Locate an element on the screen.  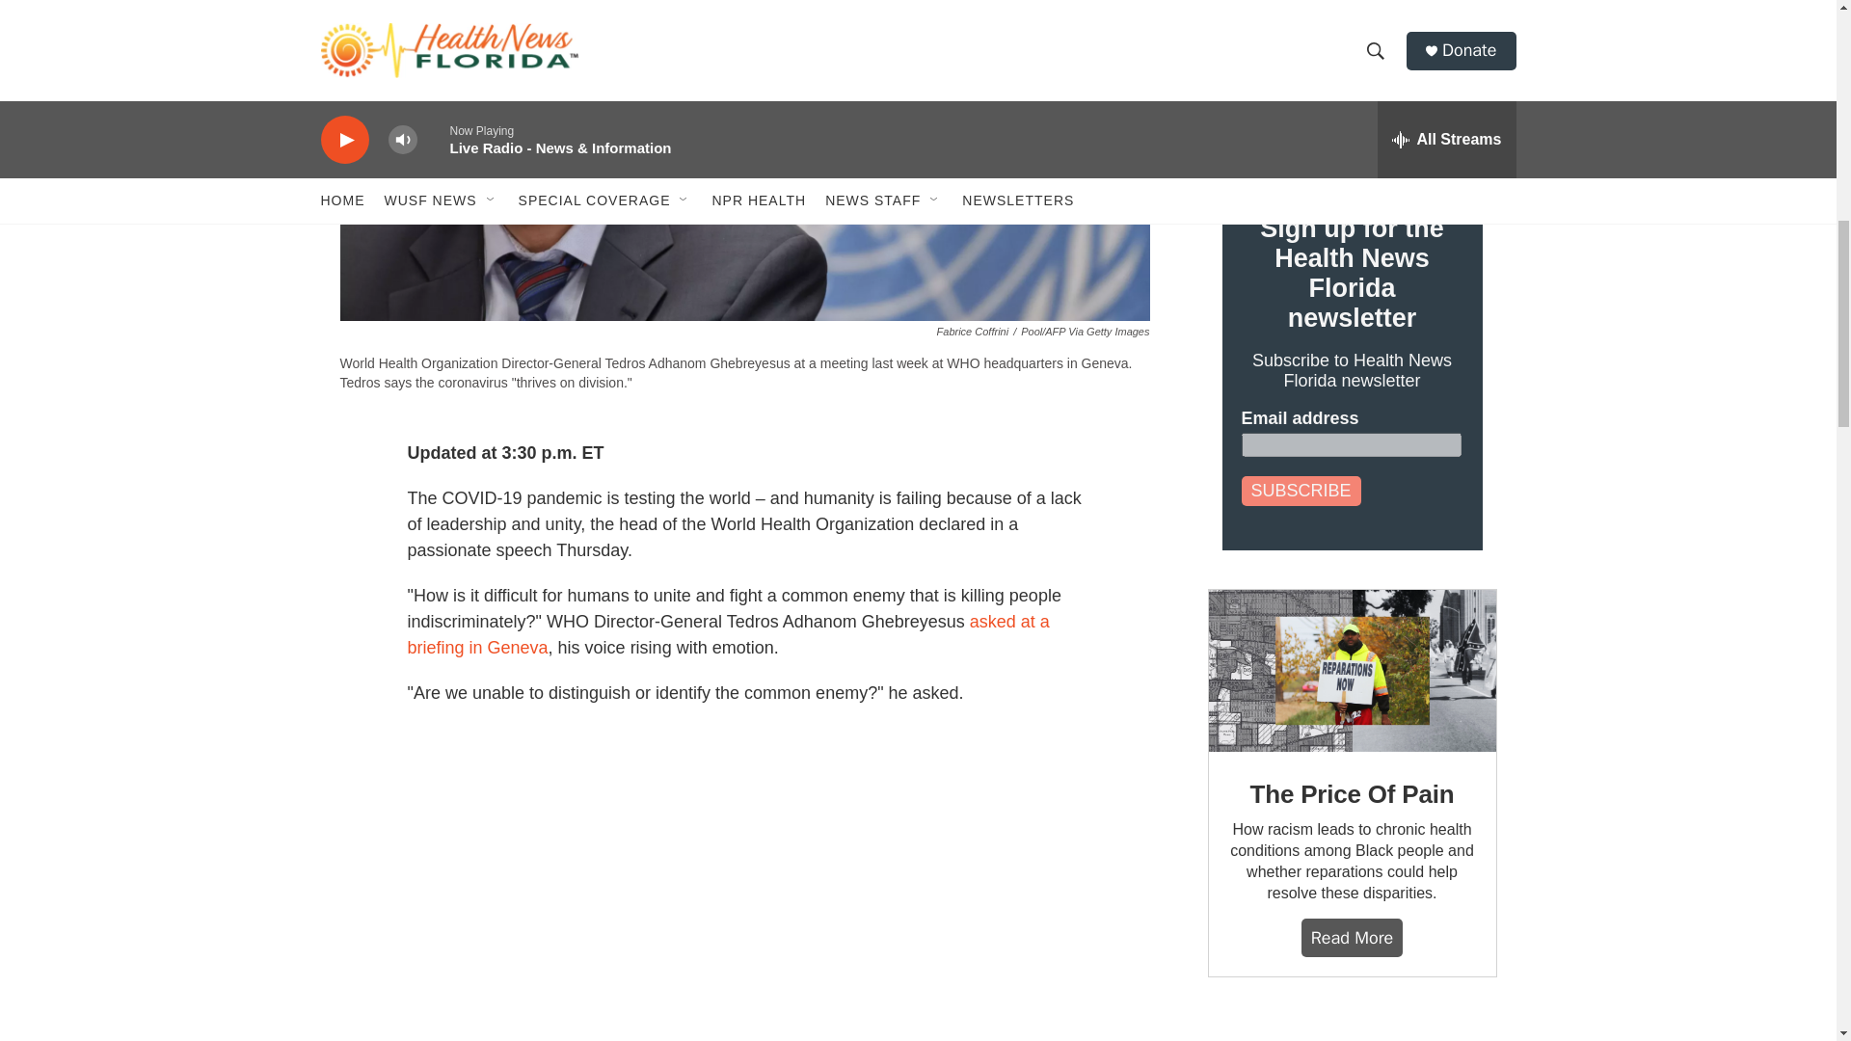
3rd party ad content is located at coordinates (1351, 1028).